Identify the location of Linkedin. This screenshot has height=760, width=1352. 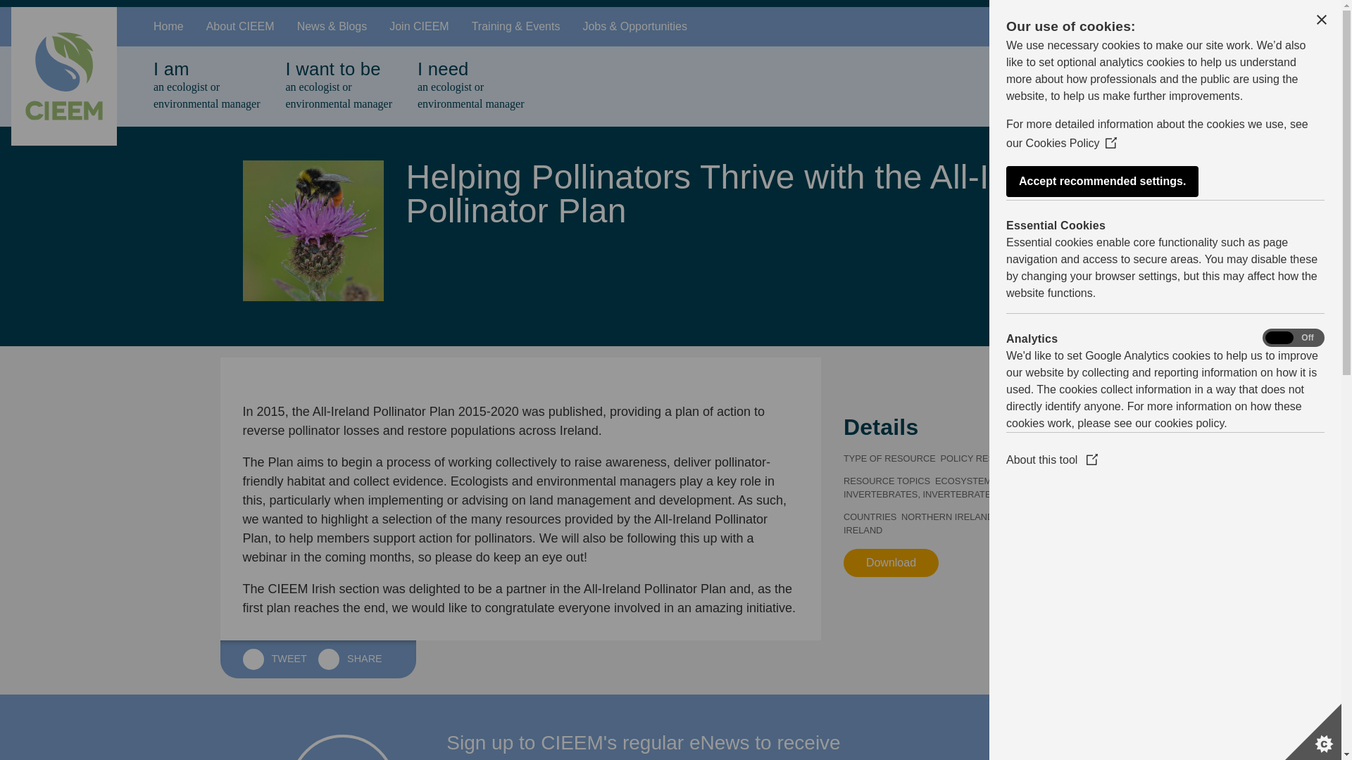
(418, 26).